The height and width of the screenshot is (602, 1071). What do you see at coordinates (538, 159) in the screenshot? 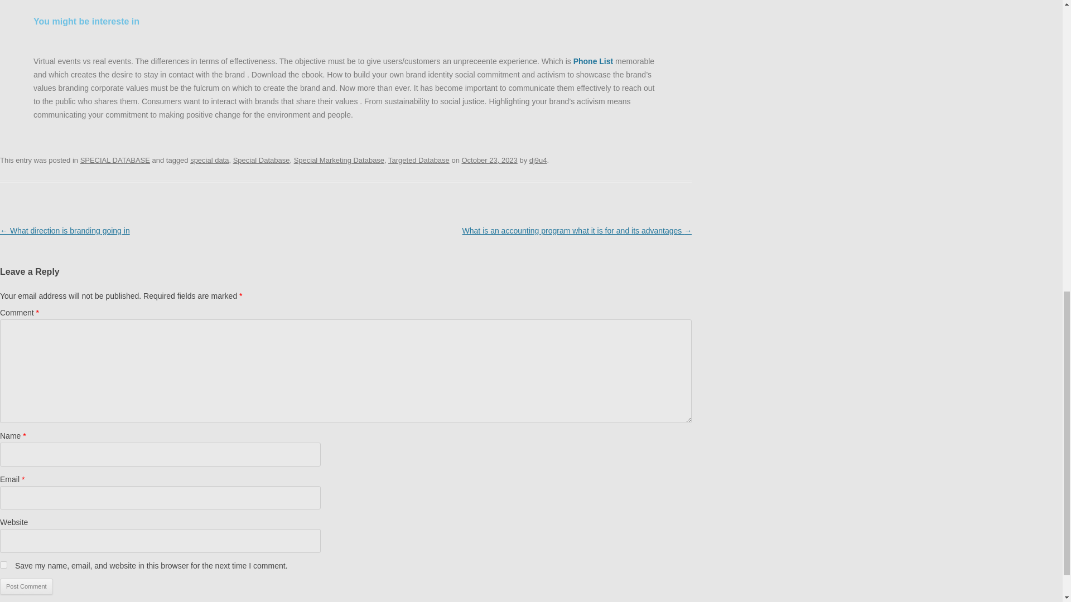
I see `View all posts by dj9u4` at bounding box center [538, 159].